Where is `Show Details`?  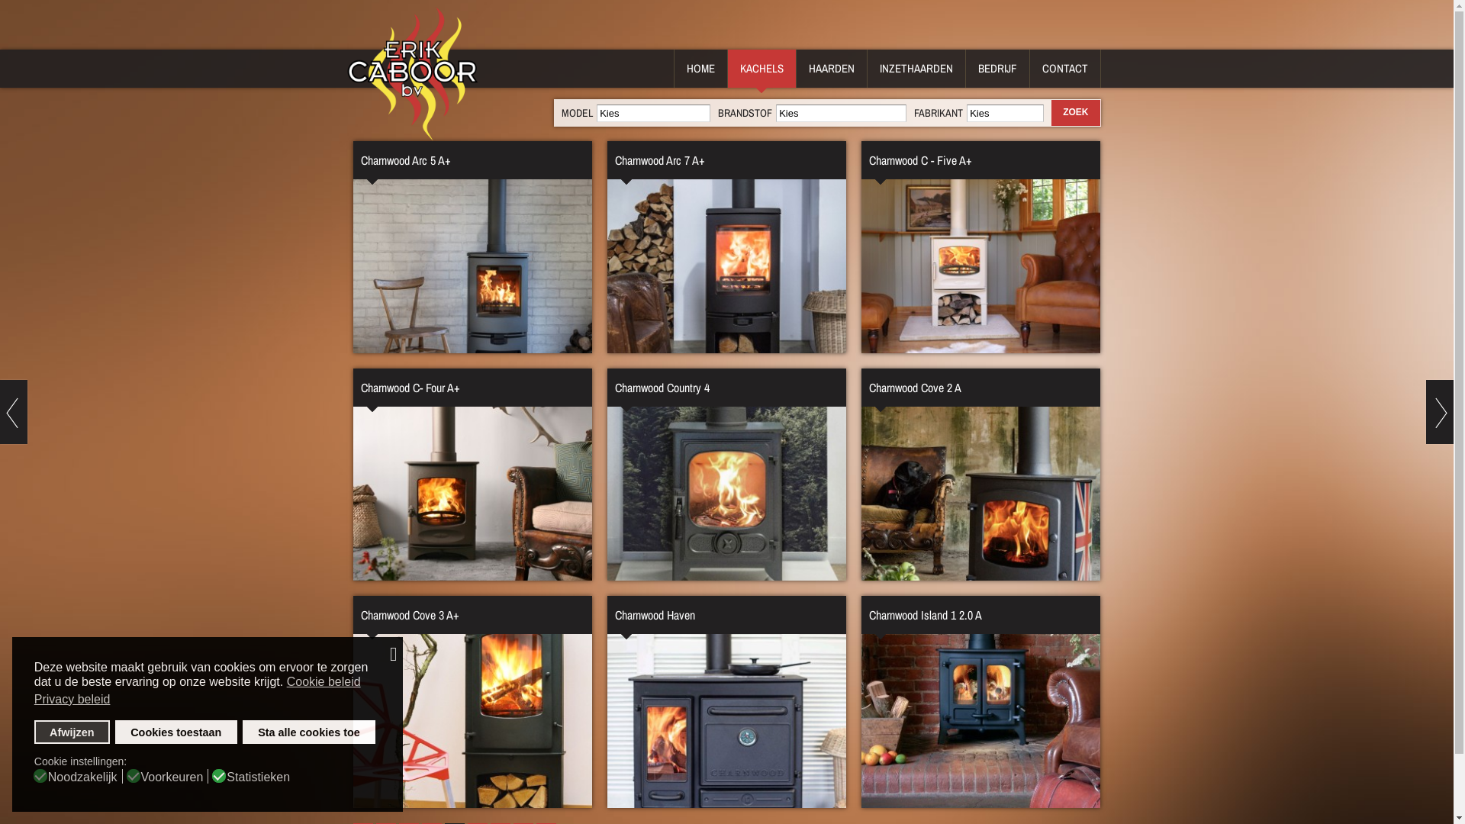 Show Details is located at coordinates (472, 247).